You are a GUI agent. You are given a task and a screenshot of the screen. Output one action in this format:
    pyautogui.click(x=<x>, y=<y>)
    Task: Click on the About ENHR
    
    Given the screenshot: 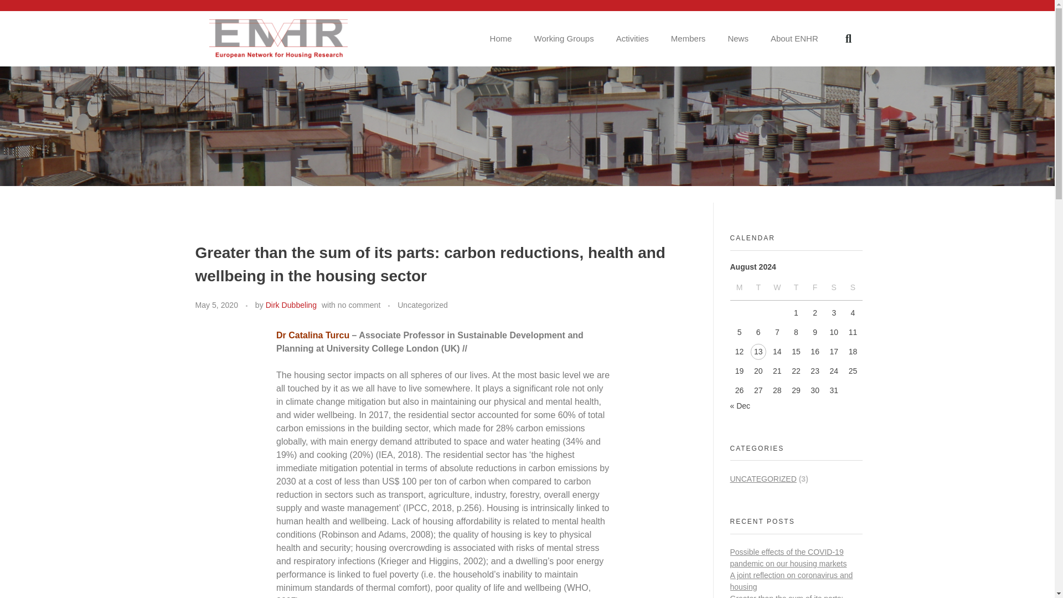 What is the action you would take?
    pyautogui.click(x=794, y=39)
    